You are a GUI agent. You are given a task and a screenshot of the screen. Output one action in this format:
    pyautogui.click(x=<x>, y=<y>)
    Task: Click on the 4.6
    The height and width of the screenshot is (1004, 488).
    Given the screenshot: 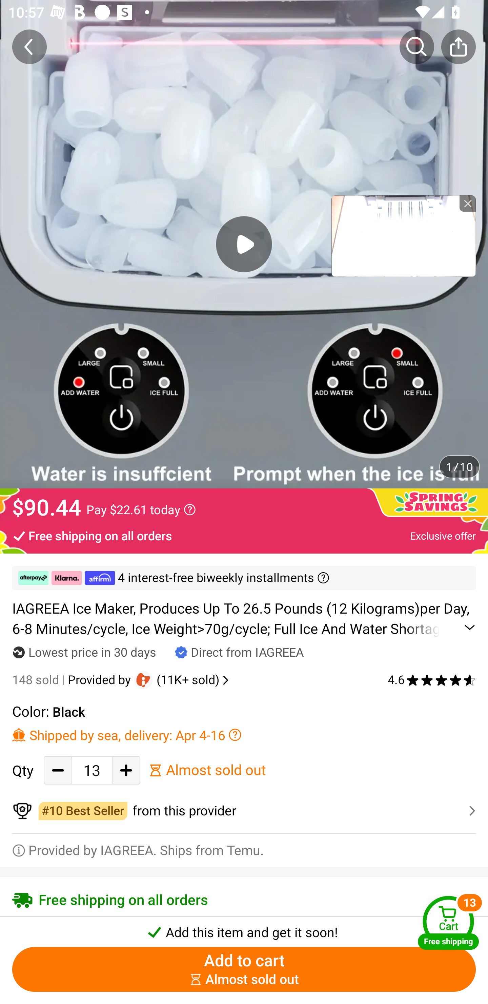 What is the action you would take?
    pyautogui.click(x=432, y=680)
    